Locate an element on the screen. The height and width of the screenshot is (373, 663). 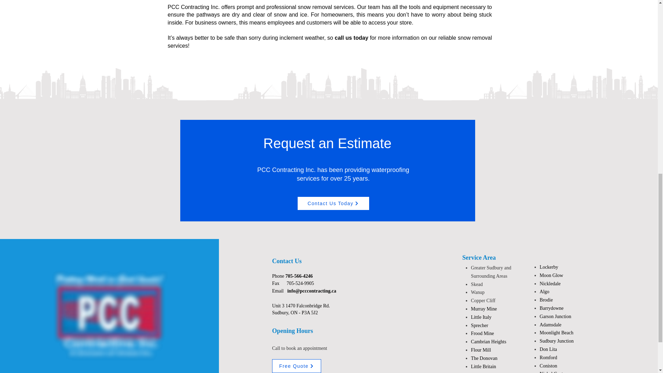
Contact Us Today is located at coordinates (333, 203).